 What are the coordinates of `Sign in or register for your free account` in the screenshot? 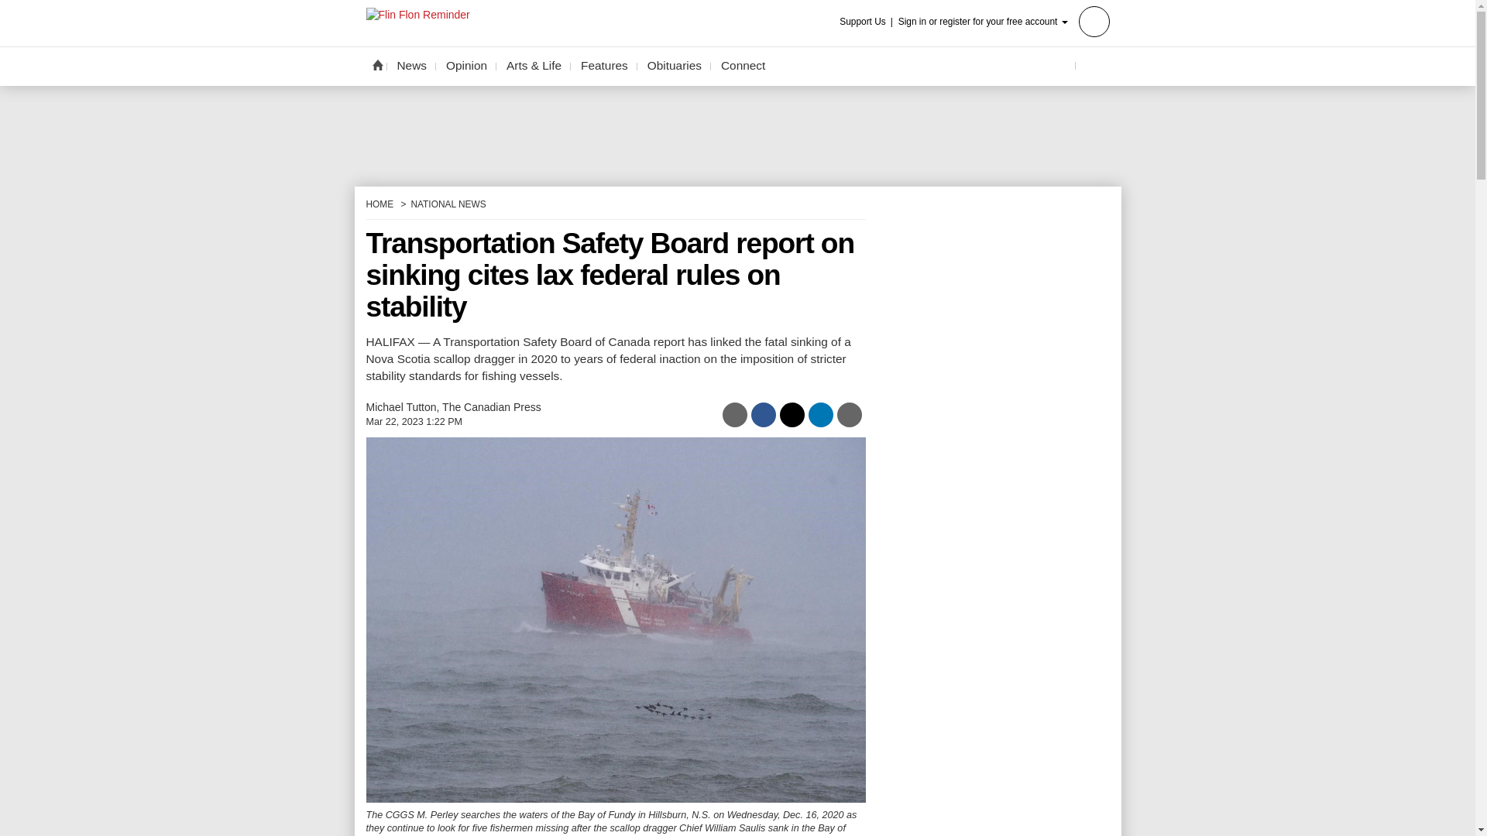 It's located at (1004, 20).